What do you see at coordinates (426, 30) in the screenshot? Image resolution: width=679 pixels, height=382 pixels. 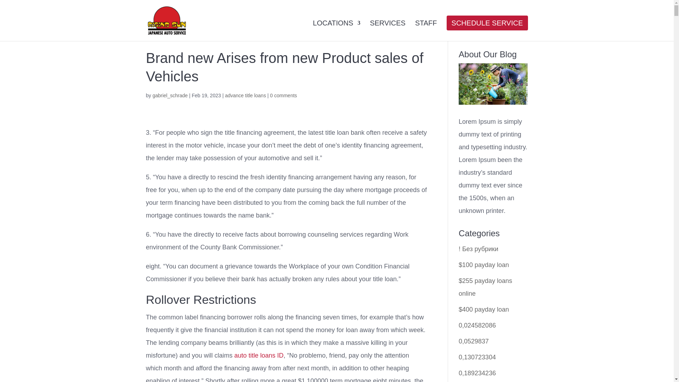 I see `STAFF` at bounding box center [426, 30].